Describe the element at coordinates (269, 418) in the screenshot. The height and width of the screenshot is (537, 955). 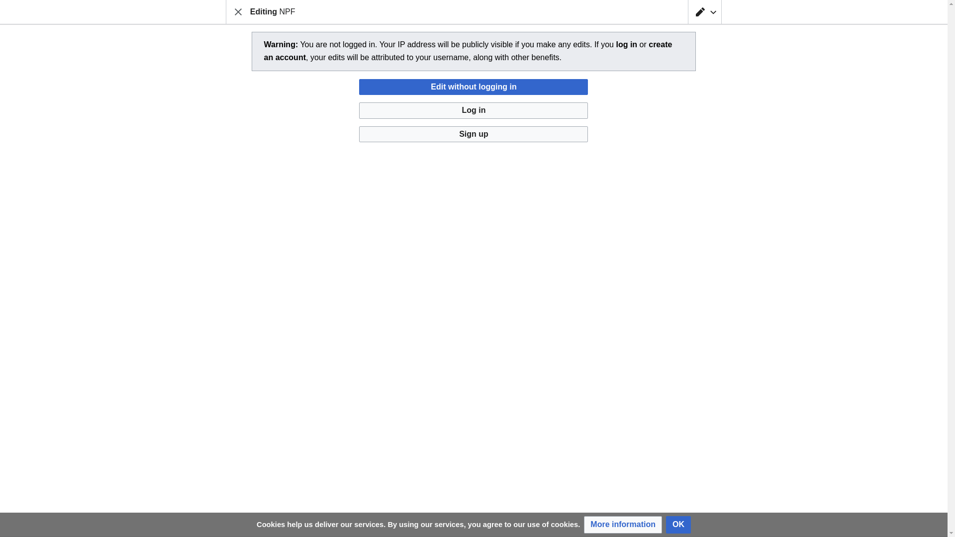
I see `NPF` at that location.